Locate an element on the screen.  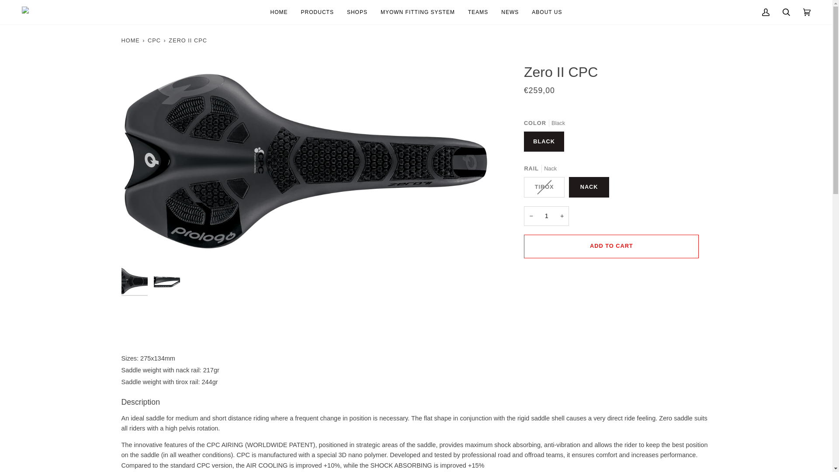
Back to the frontpage is located at coordinates (131, 40).